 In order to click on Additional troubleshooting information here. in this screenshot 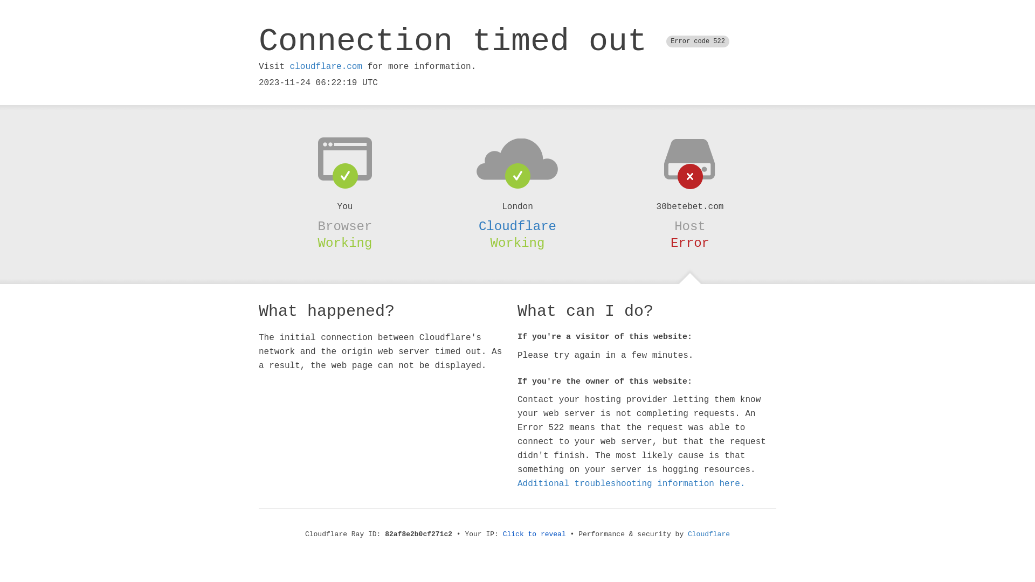, I will do `click(631, 484)`.